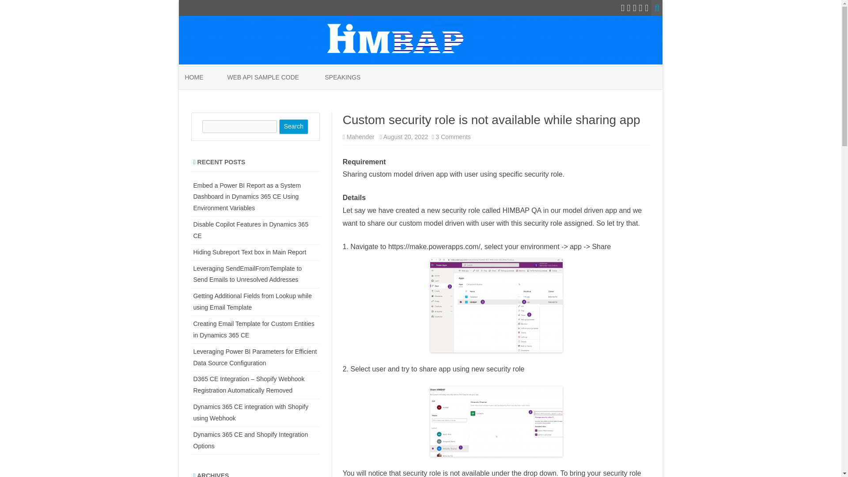 This screenshot has width=848, height=477. What do you see at coordinates (622, 8) in the screenshot?
I see `Twitter` at bounding box center [622, 8].